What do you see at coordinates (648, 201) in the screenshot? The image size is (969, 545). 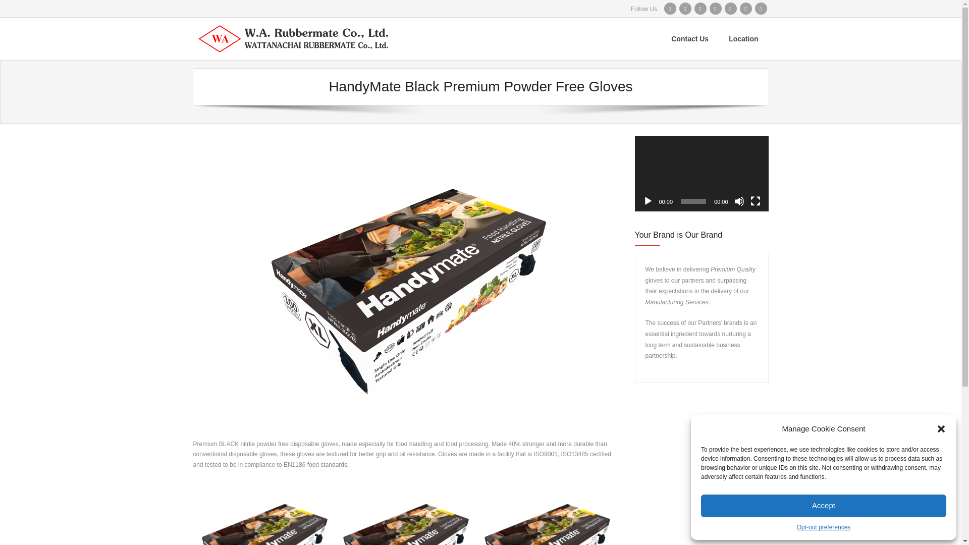 I see `Play` at bounding box center [648, 201].